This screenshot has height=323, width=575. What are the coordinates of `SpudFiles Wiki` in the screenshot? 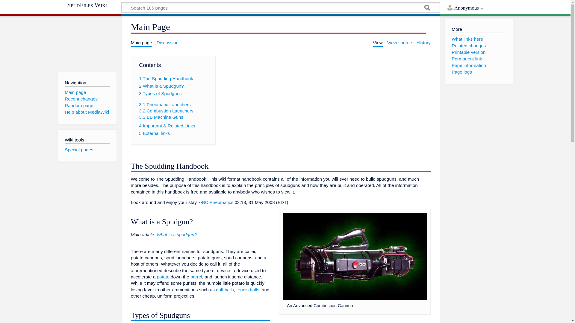 It's located at (89, 5).